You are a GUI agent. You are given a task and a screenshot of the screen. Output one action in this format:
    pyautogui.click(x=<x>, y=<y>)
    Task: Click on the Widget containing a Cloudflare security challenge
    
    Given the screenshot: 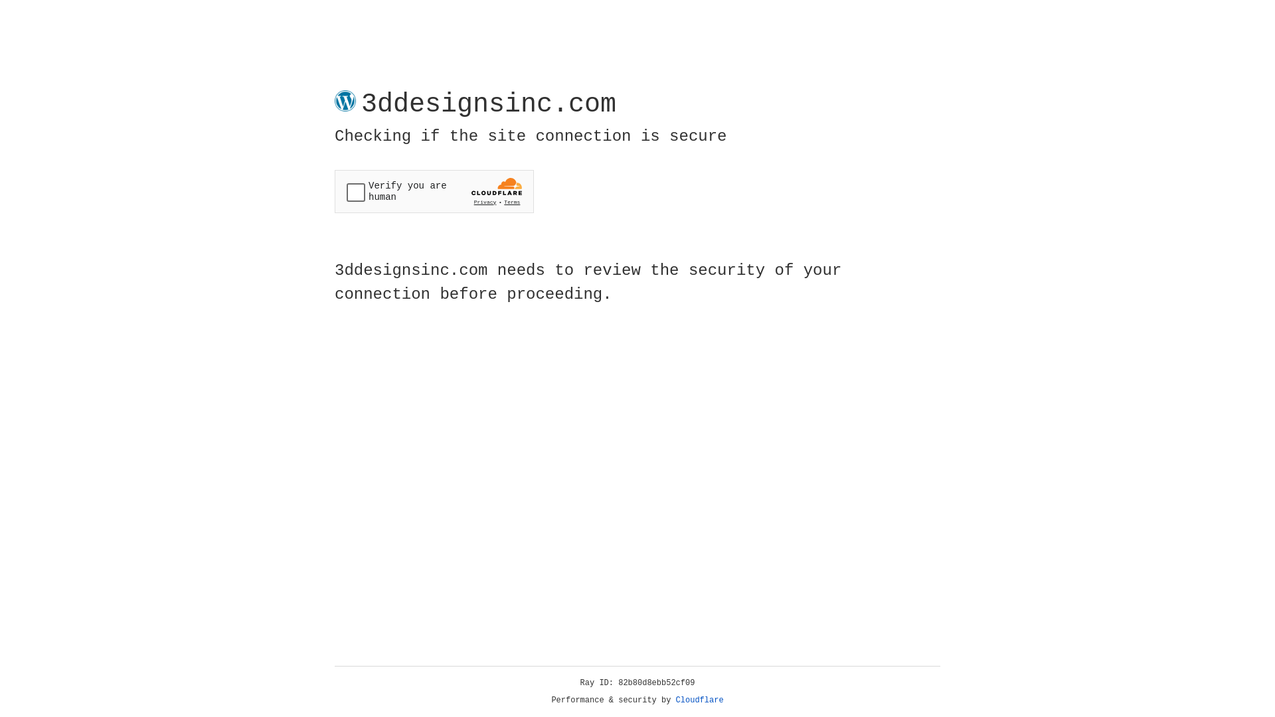 What is the action you would take?
    pyautogui.click(x=434, y=191)
    